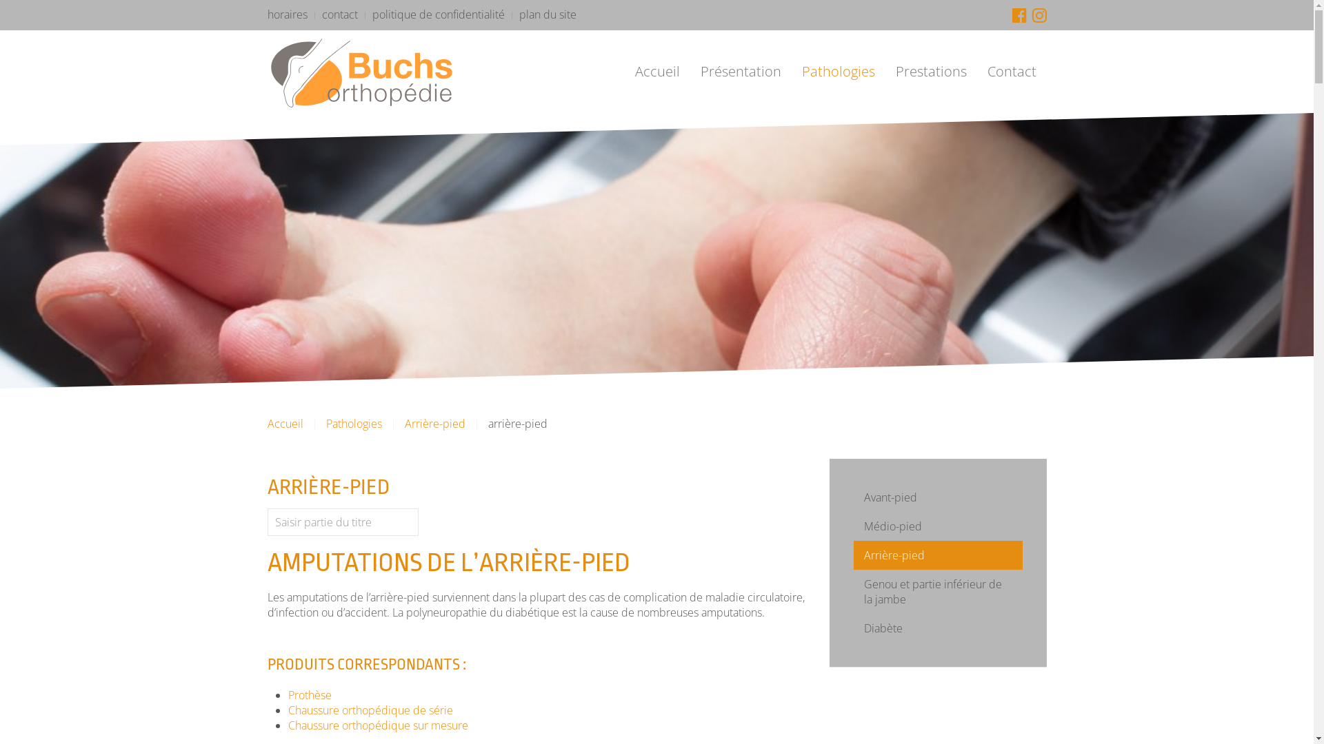 The width and height of the screenshot is (1324, 744). I want to click on Accueil, so click(285, 424).